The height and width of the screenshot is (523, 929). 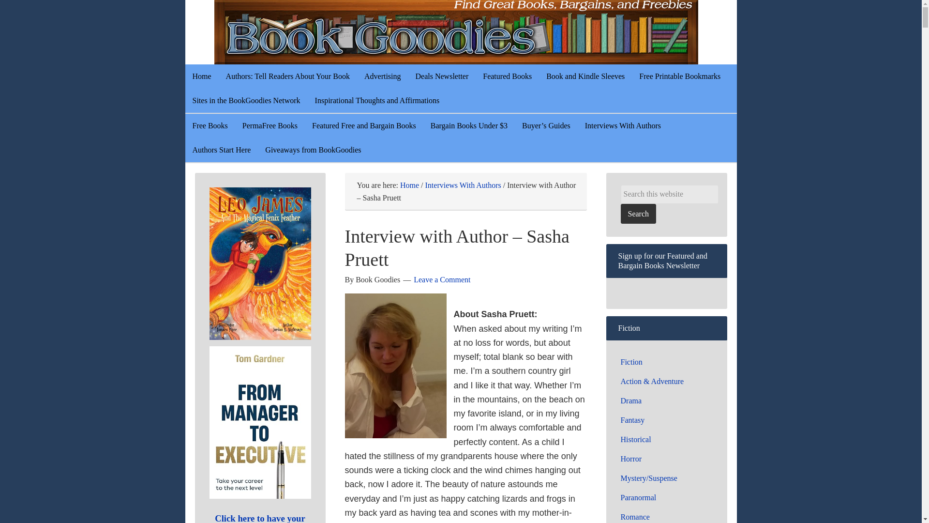 I want to click on Book Goodies, so click(x=479, y=32).